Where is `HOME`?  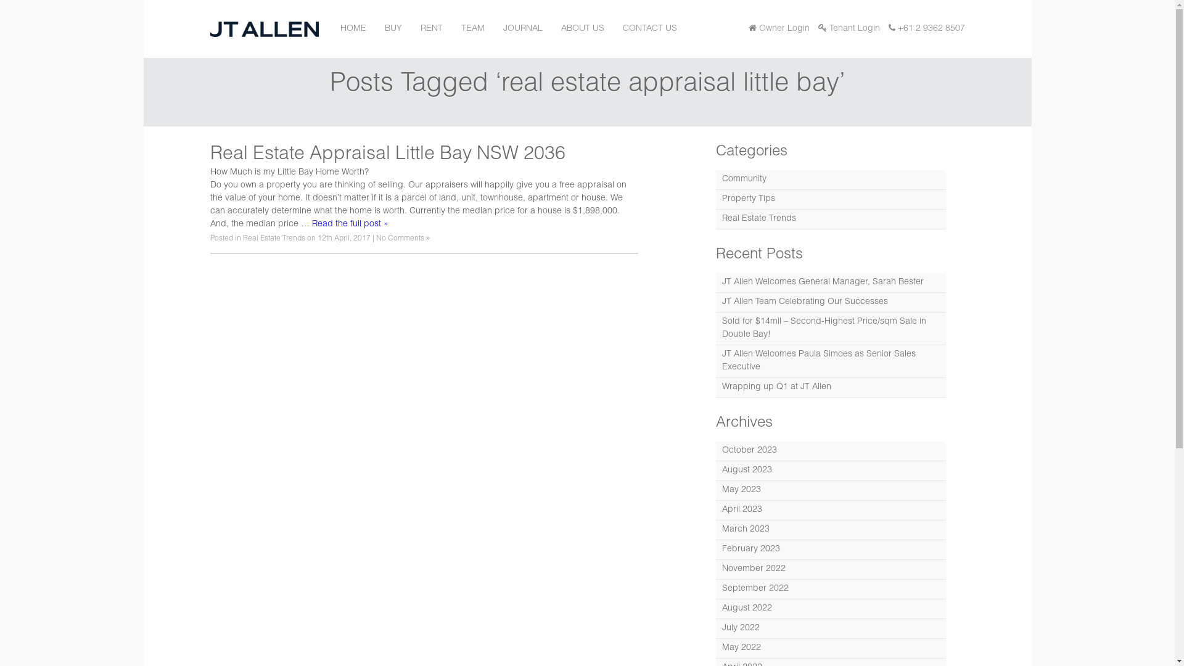
HOME is located at coordinates (353, 30).